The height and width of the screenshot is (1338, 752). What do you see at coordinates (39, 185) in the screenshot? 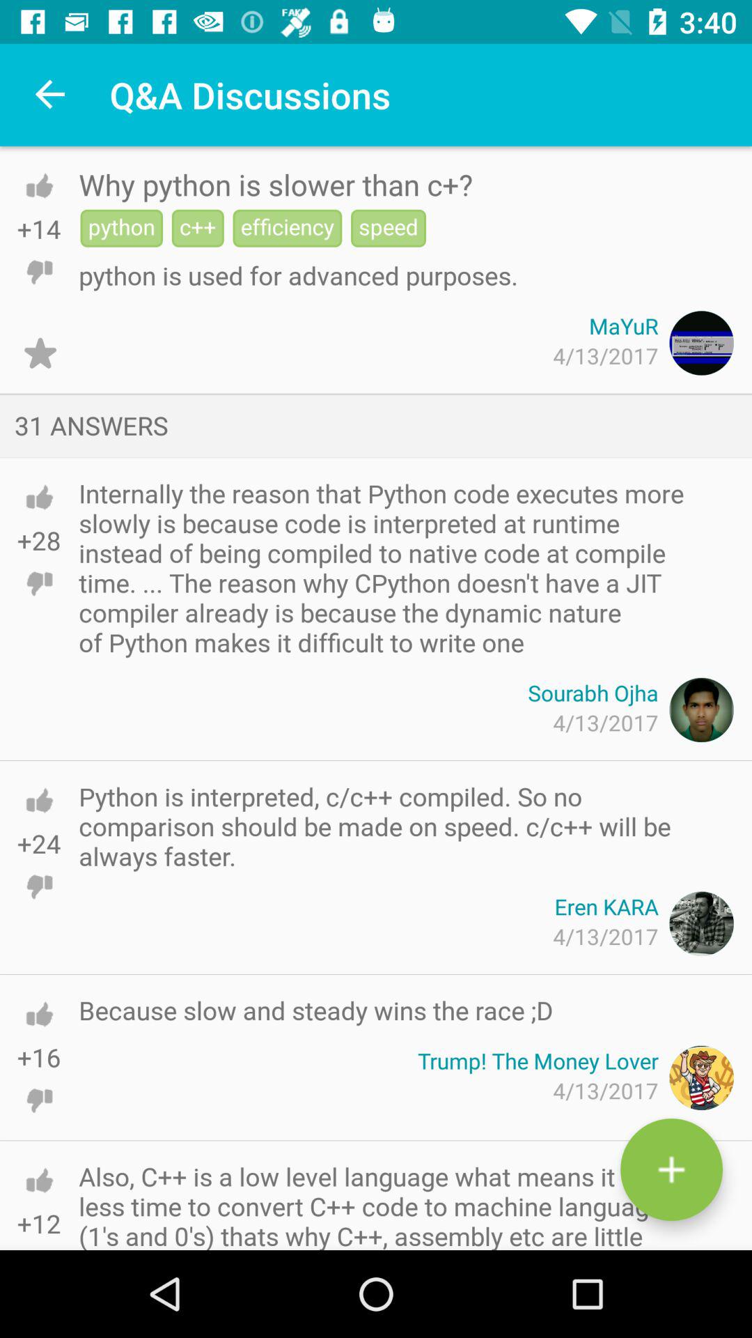
I see `like` at bounding box center [39, 185].